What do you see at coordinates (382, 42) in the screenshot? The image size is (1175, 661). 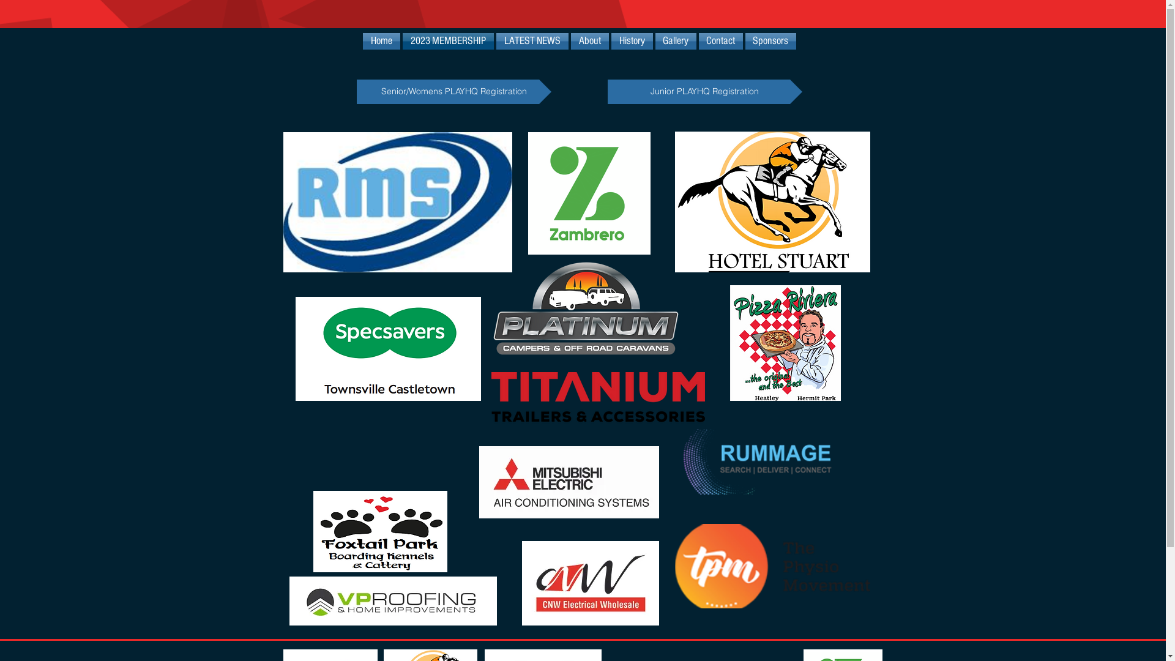 I see `Home` at bounding box center [382, 42].